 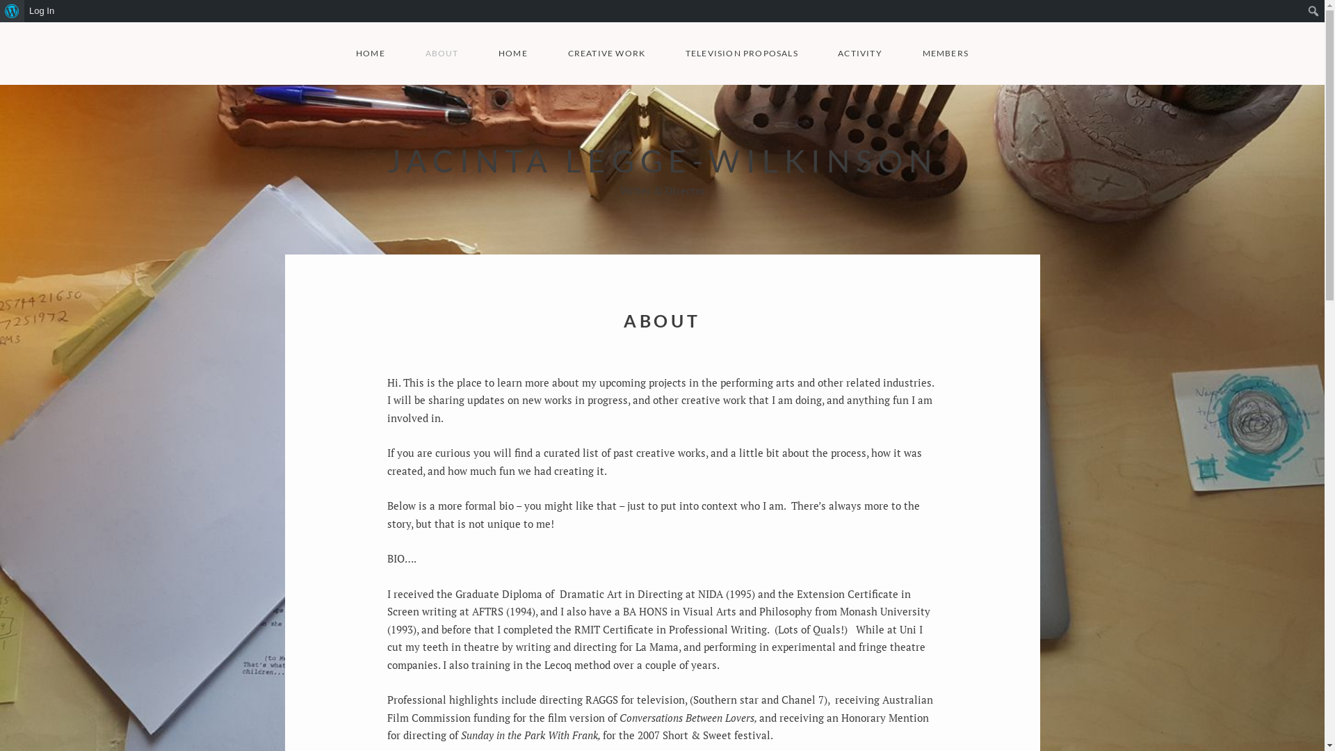 What do you see at coordinates (442, 54) in the screenshot?
I see `ABOUT` at bounding box center [442, 54].